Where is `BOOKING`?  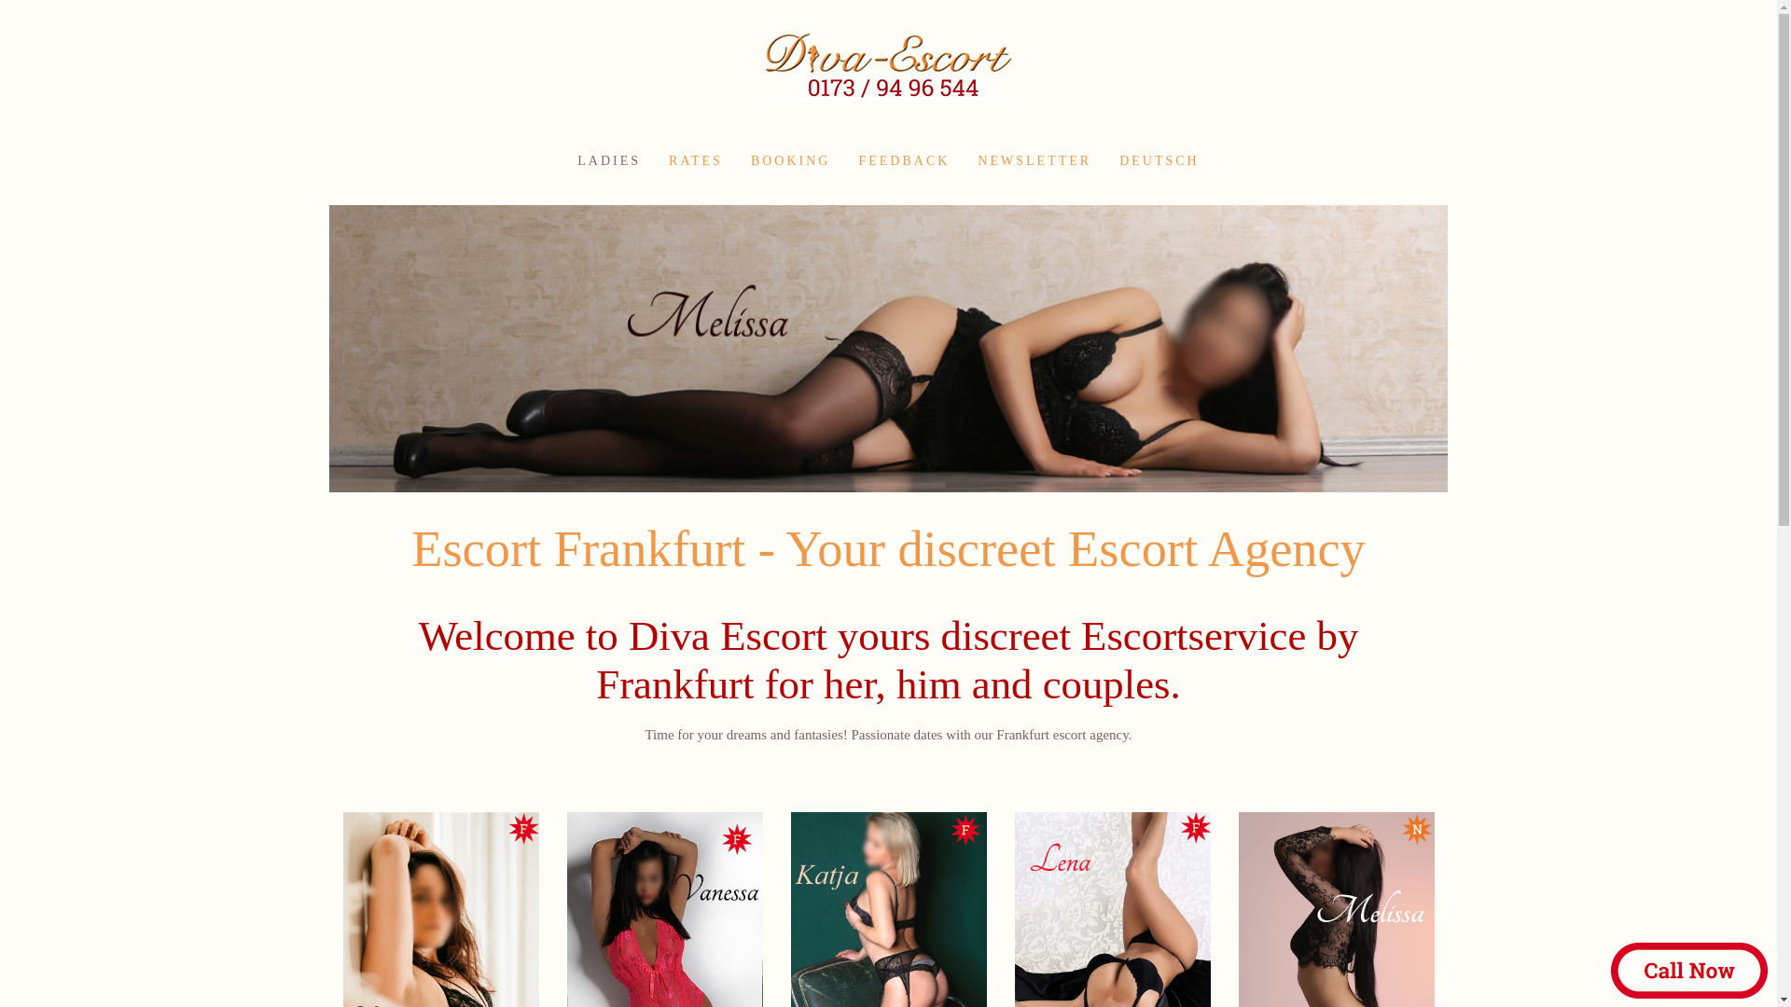 BOOKING is located at coordinates (791, 161).